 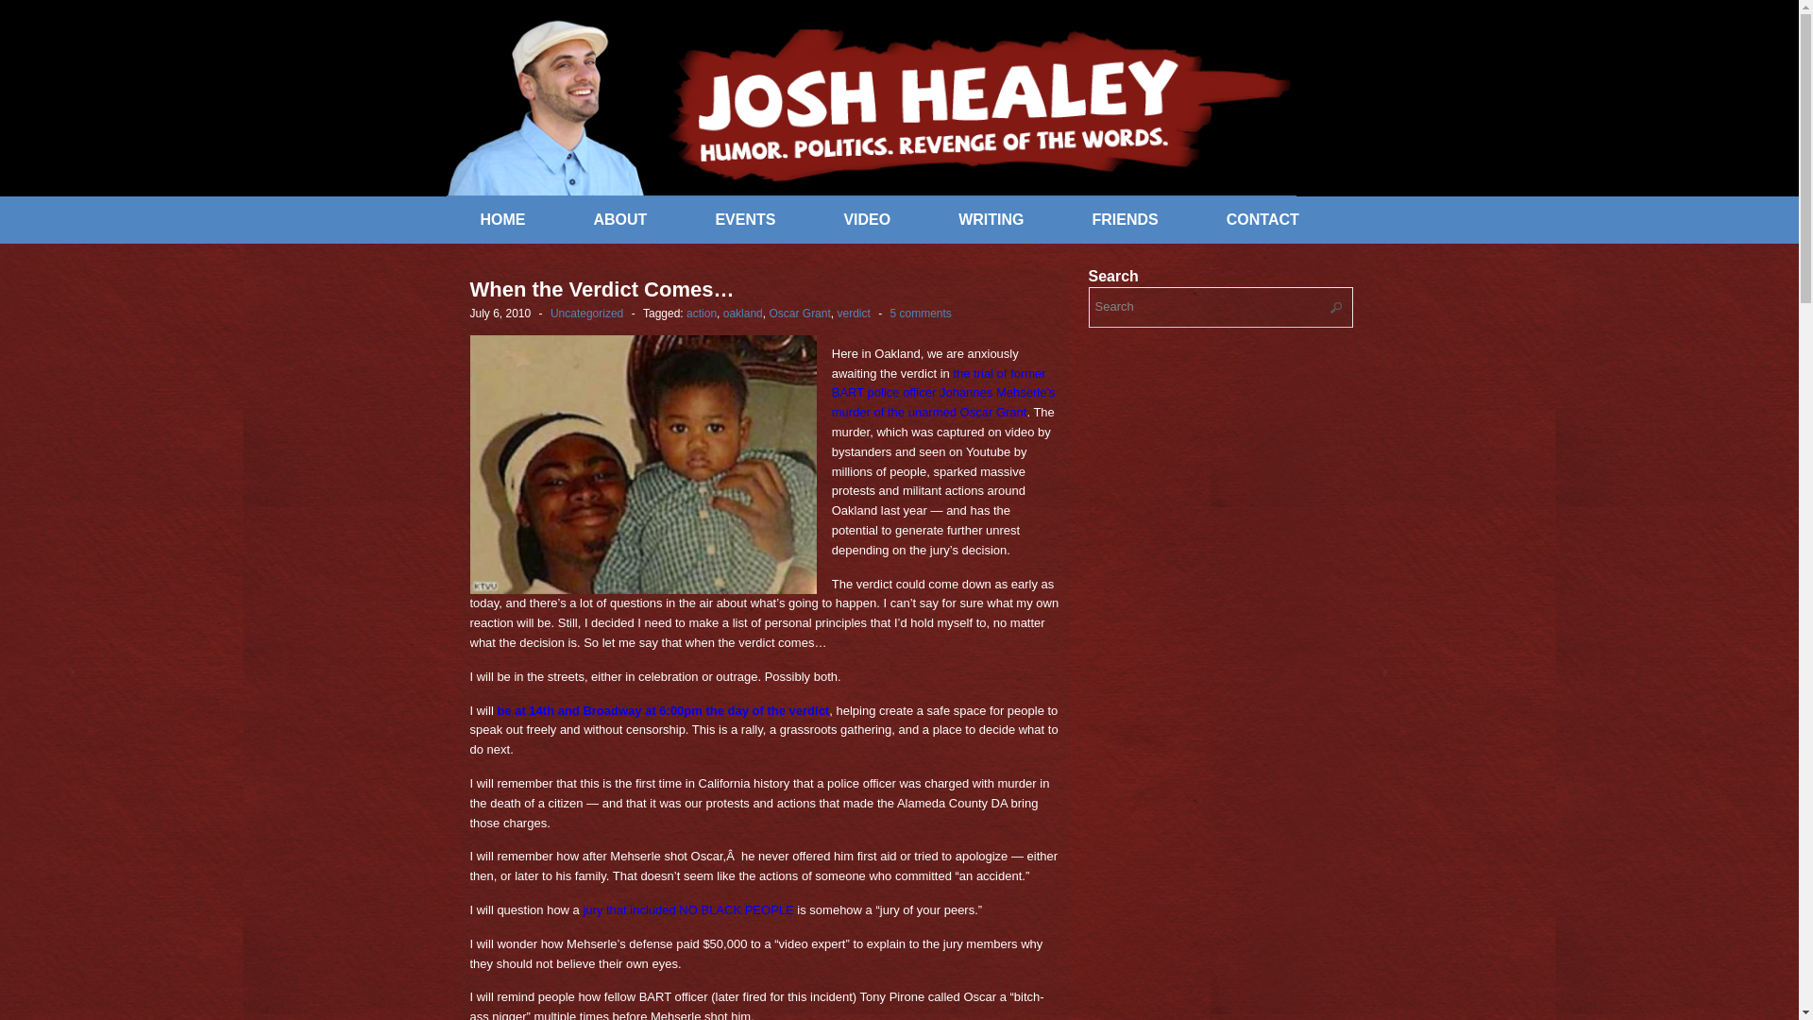 What do you see at coordinates (643, 465) in the screenshot?
I see `oscaranddaughter` at bounding box center [643, 465].